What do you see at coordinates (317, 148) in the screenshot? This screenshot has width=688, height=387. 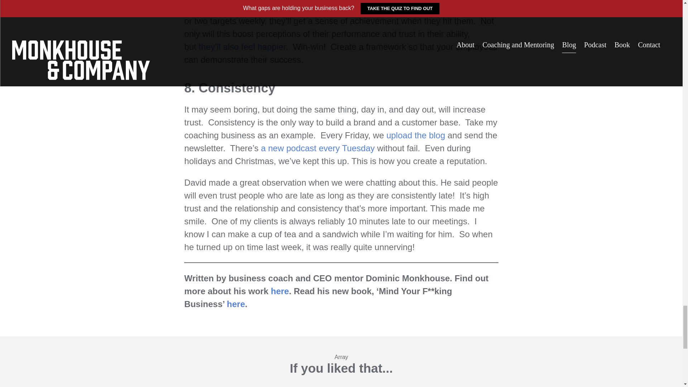 I see `a new podcast every Tuesday` at bounding box center [317, 148].